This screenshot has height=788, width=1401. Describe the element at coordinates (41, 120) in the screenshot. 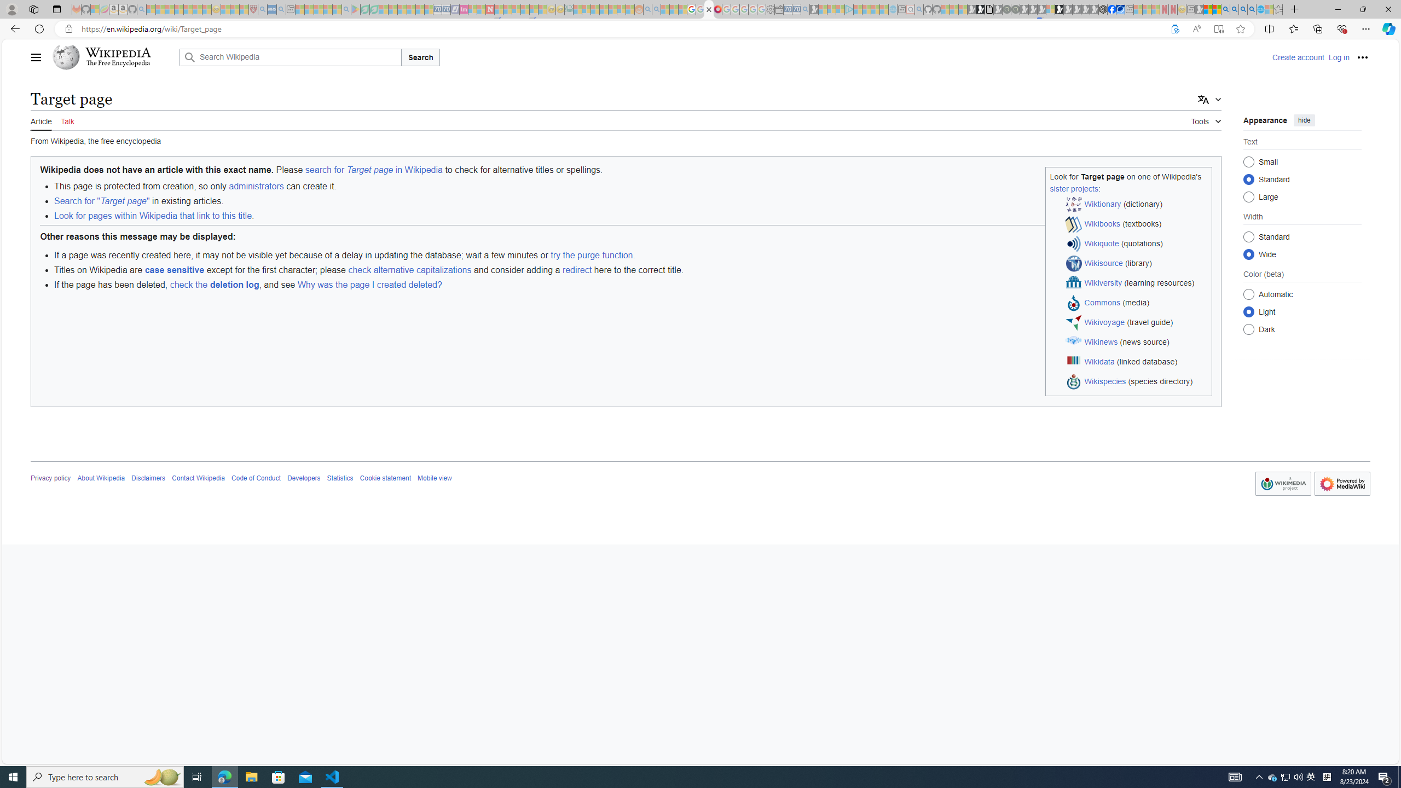

I see `Article` at that location.